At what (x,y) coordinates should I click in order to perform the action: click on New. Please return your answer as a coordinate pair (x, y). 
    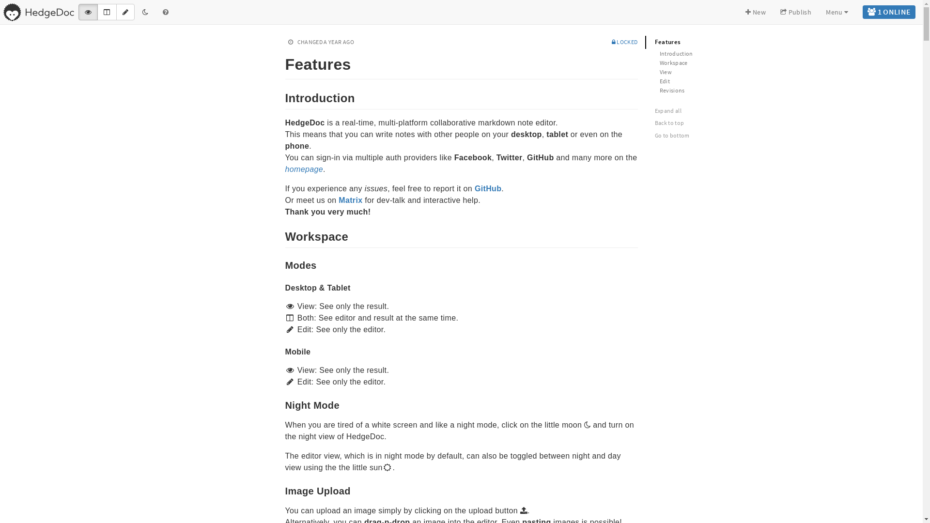
    Looking at the image, I should click on (756, 12).